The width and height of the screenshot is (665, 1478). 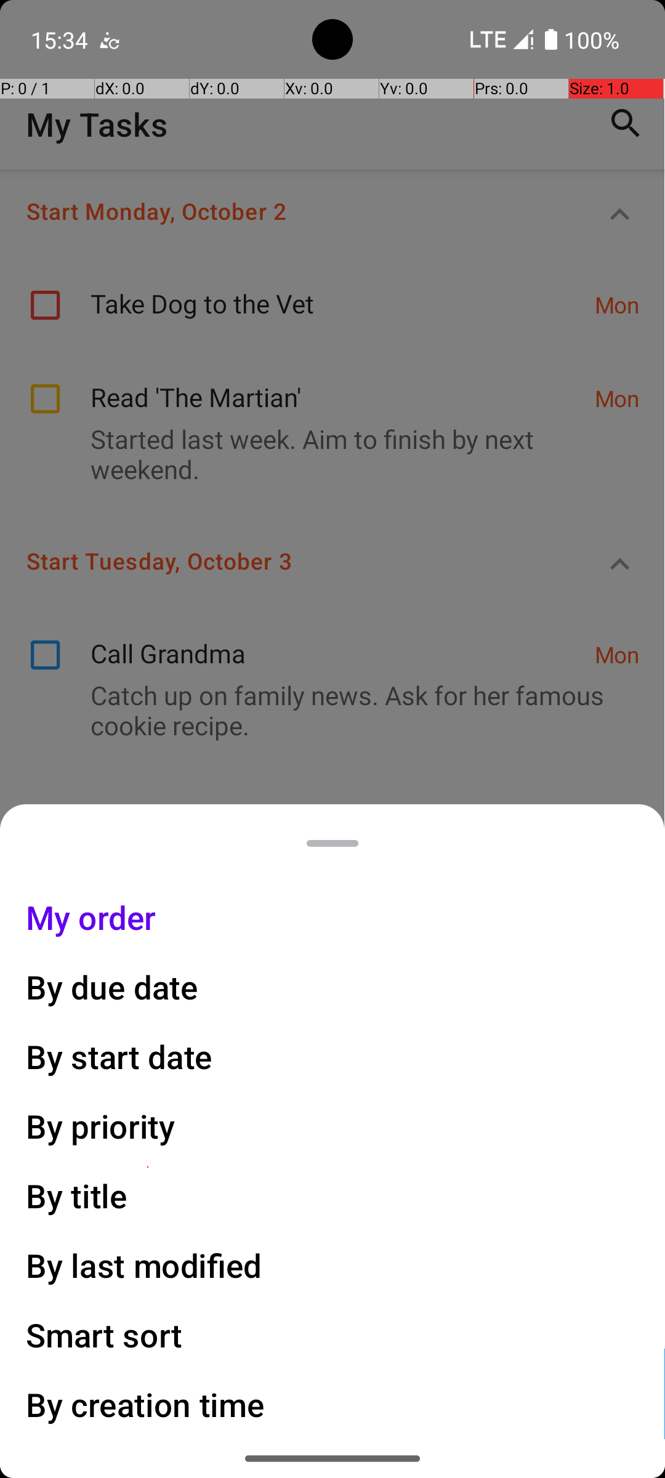 I want to click on Drag handle, so click(x=332, y=844).